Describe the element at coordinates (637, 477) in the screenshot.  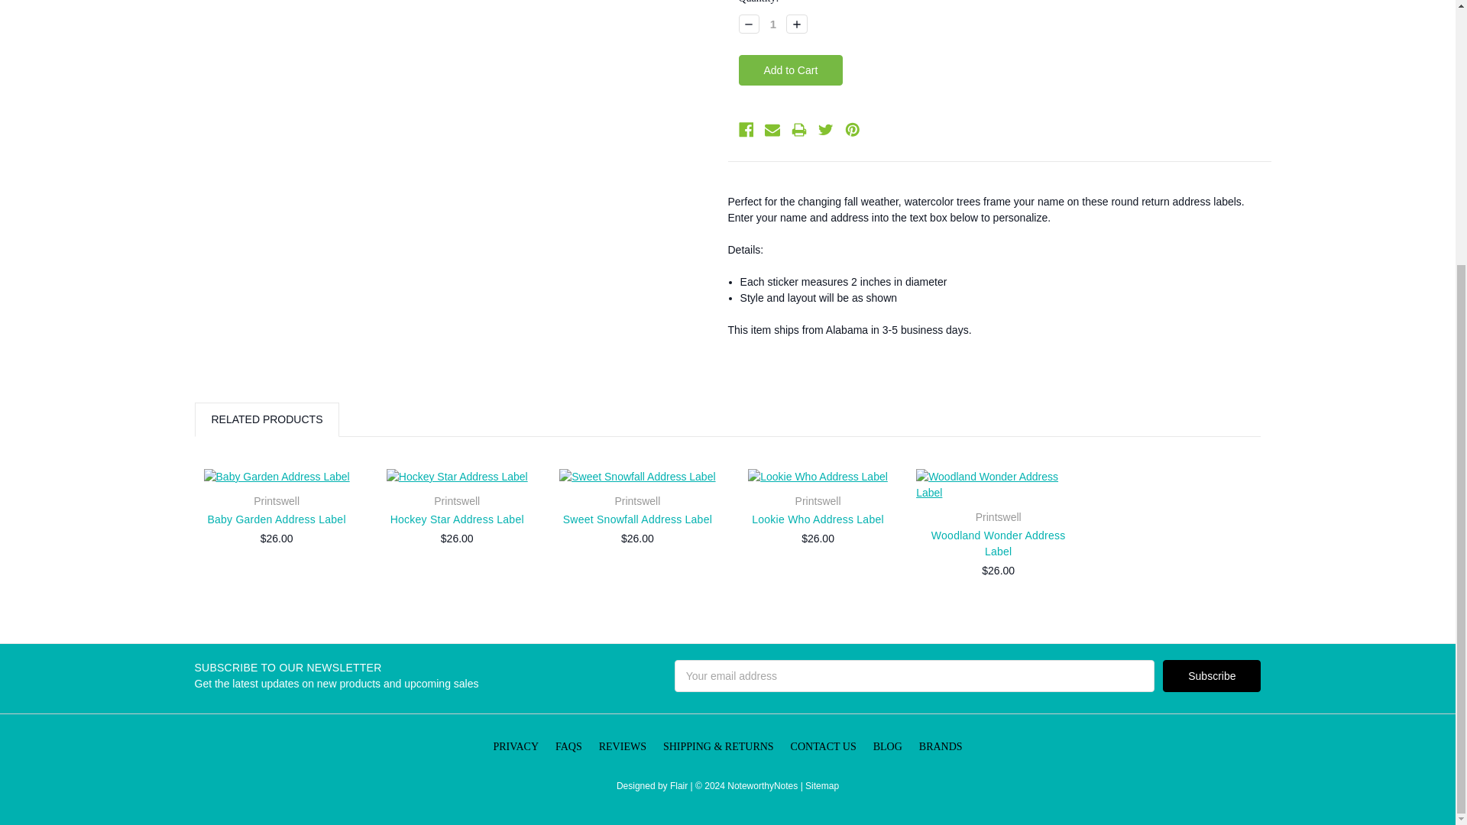
I see `Sweet Snowfall Address Label ` at that location.